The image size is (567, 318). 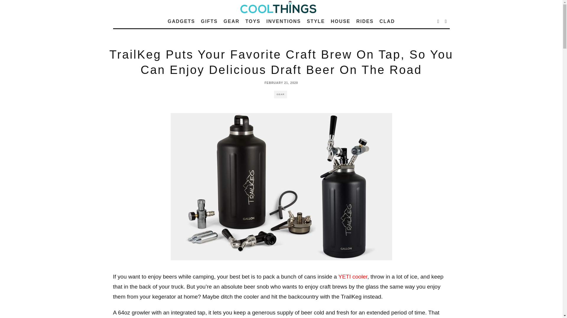 What do you see at coordinates (283, 21) in the screenshot?
I see `INVENTIONS` at bounding box center [283, 21].